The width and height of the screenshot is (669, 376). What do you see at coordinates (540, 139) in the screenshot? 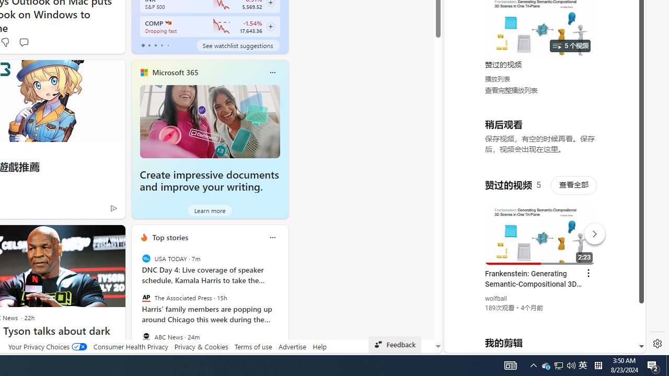
I see `YouTube - YouTube` at bounding box center [540, 139].